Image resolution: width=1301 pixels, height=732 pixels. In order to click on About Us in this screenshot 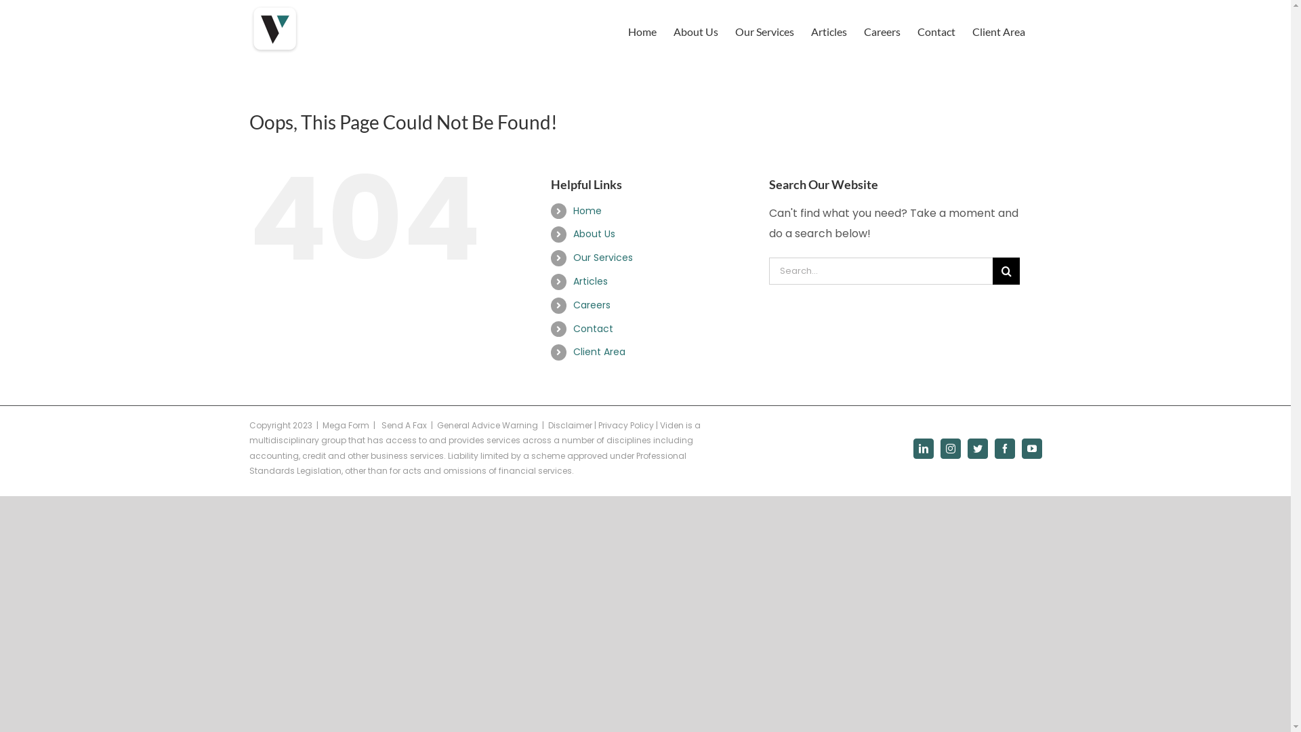, I will do `click(696, 31)`.